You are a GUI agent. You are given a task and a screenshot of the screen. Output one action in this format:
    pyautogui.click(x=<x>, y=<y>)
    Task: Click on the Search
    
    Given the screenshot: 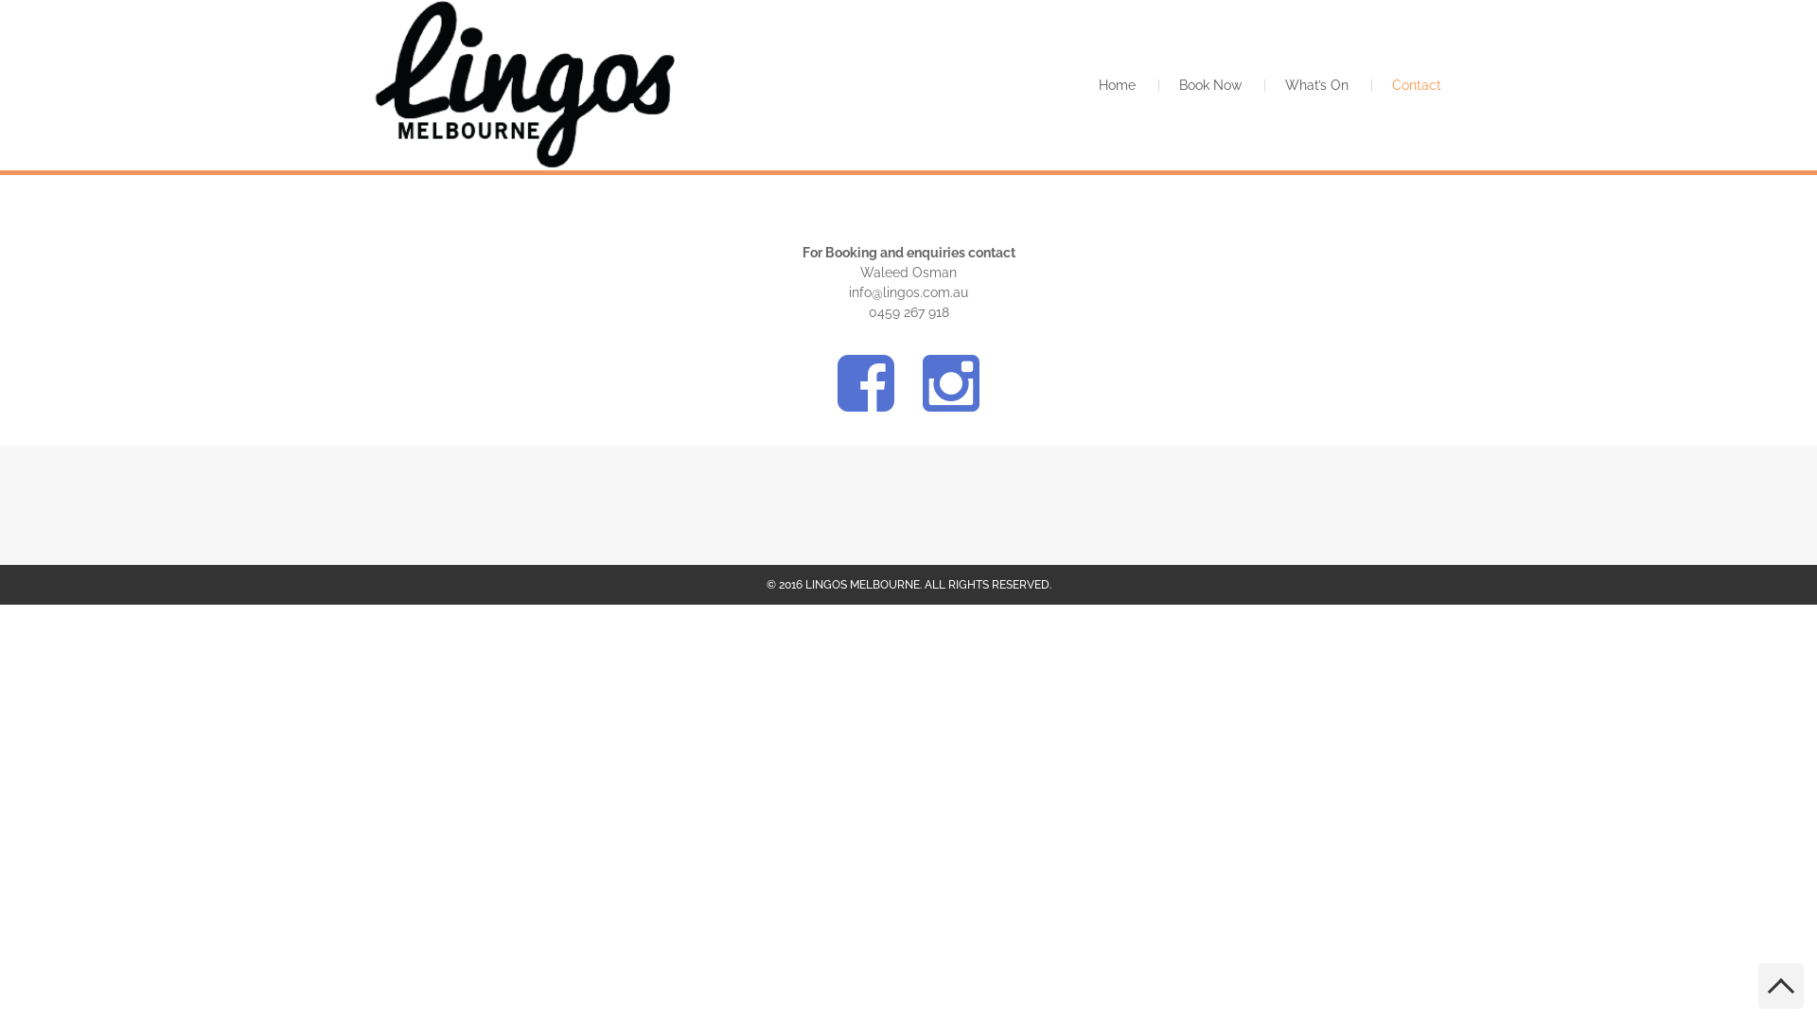 What is the action you would take?
    pyautogui.click(x=32, y=14)
    